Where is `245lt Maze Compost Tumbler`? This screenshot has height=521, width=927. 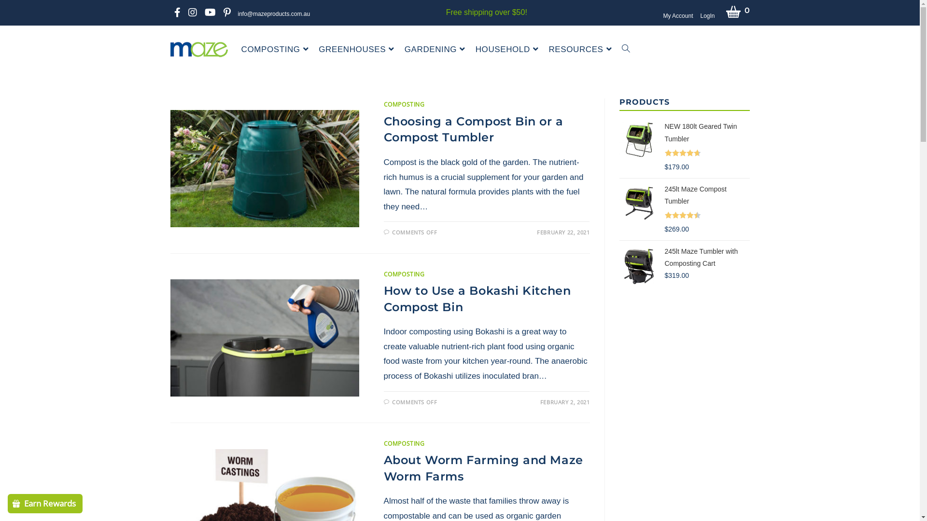 245lt Maze Compost Tumbler is located at coordinates (707, 196).